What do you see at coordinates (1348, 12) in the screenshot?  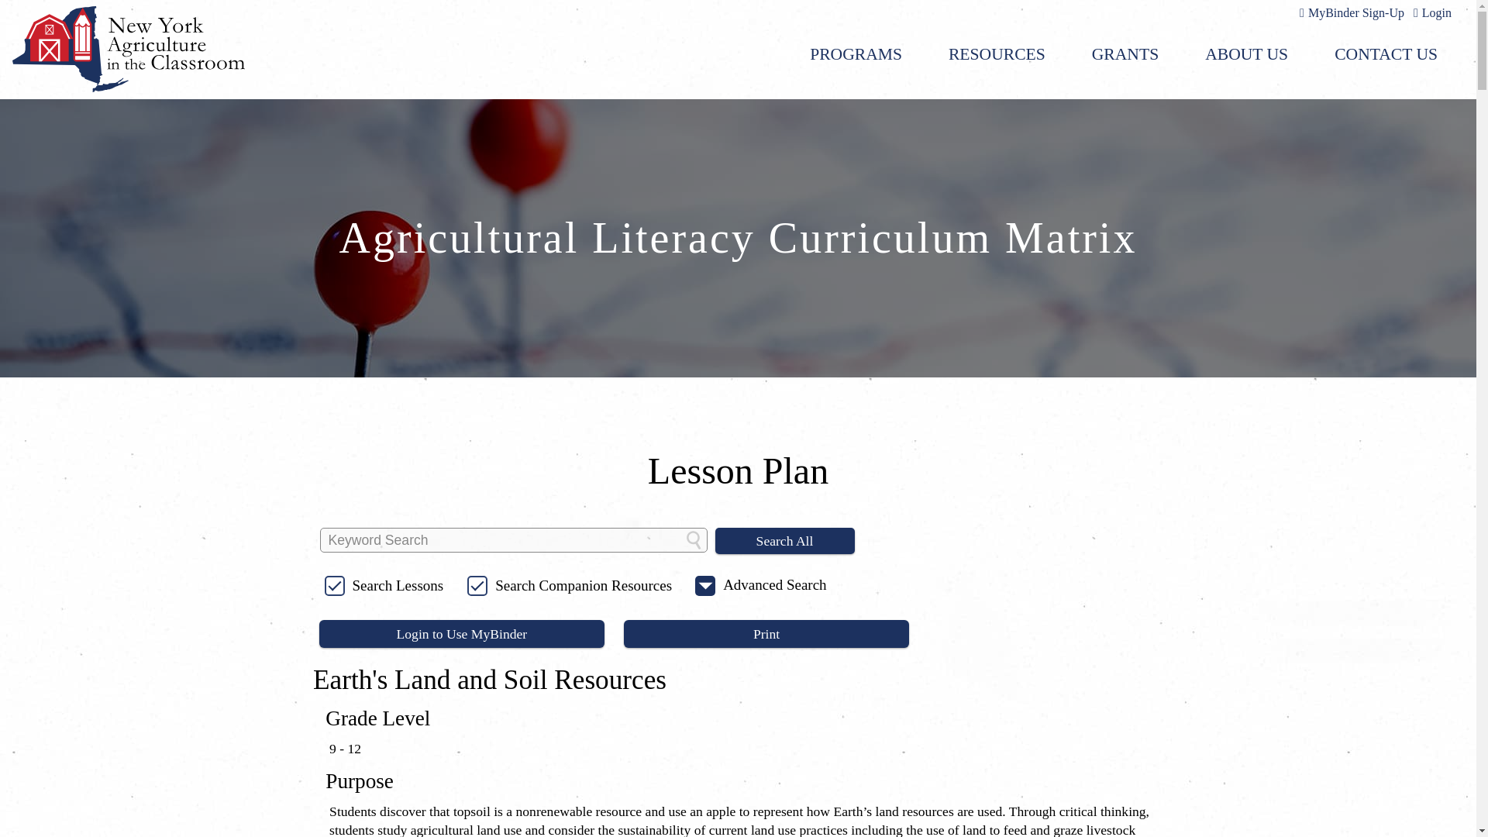 I see `MyBinder Sign-Up` at bounding box center [1348, 12].